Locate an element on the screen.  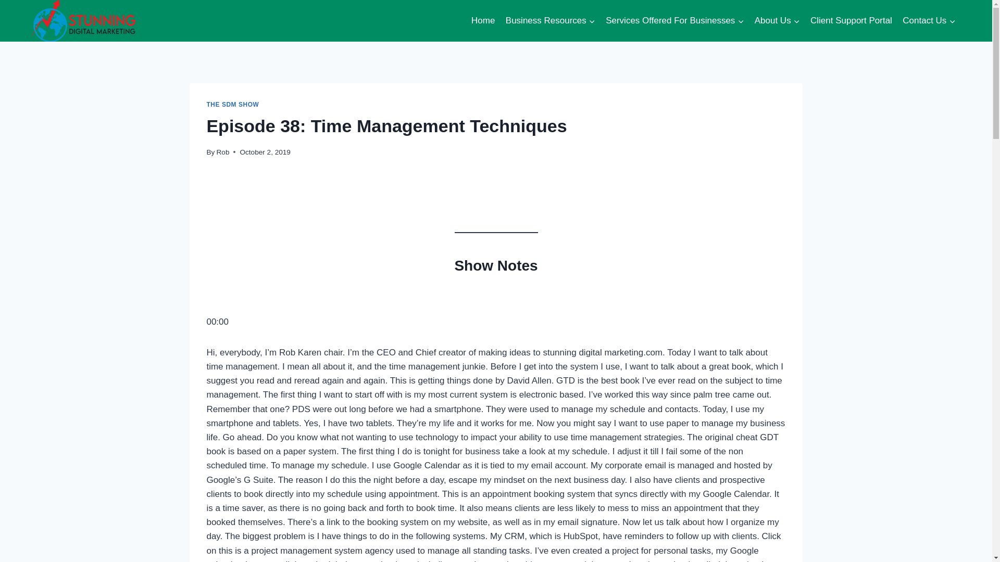
Contact Us is located at coordinates (928, 21).